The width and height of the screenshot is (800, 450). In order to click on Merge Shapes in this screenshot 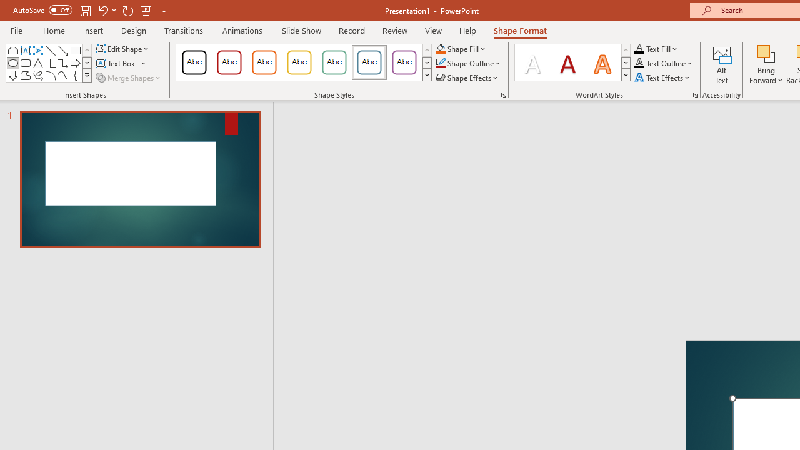, I will do `click(129, 77)`.